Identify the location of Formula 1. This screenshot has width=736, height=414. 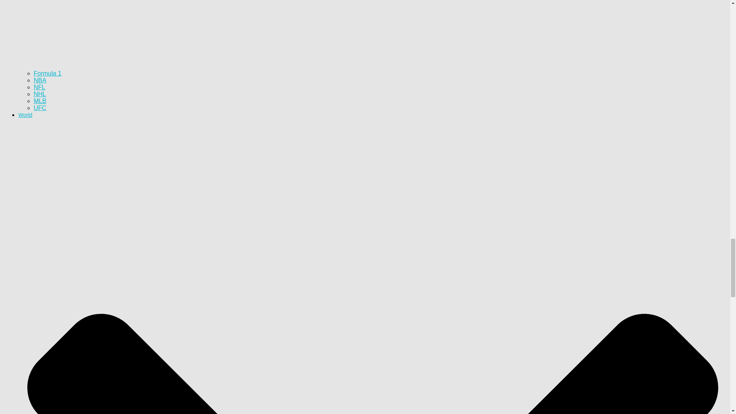
(48, 73).